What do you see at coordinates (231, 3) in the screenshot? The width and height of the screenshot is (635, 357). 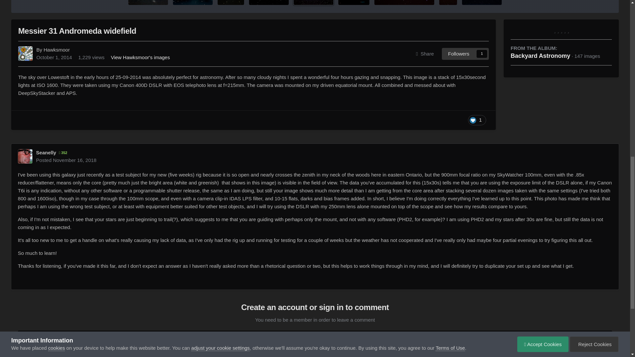 I see `View the image The Great Orion Nebula` at bounding box center [231, 3].